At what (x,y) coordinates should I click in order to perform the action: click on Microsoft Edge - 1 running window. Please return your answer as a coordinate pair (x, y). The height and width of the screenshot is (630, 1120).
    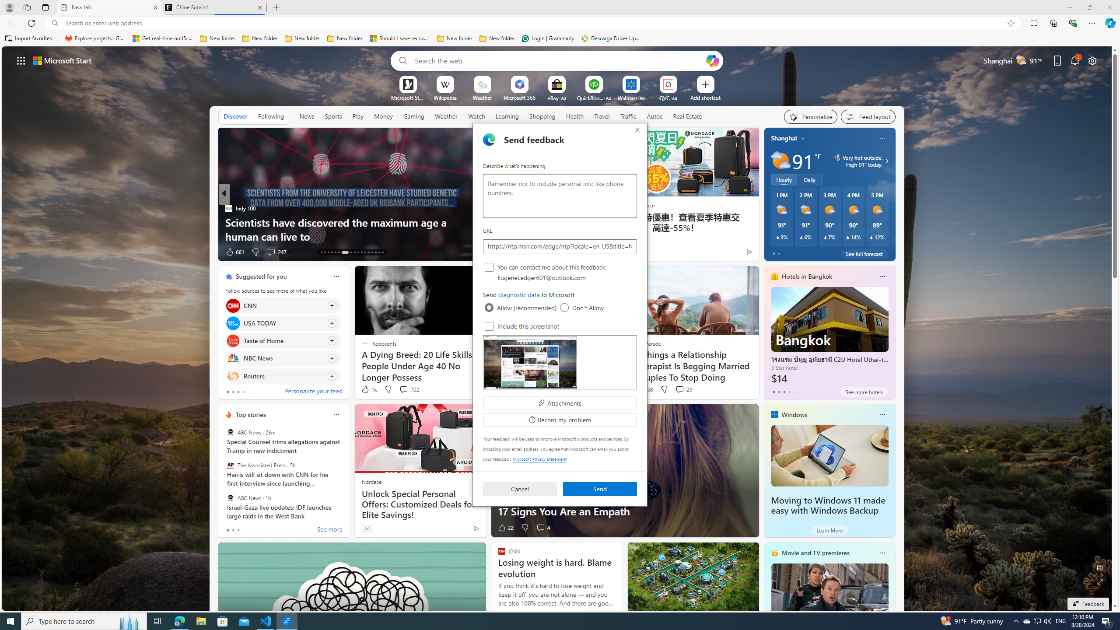
    Looking at the image, I should click on (179, 621).